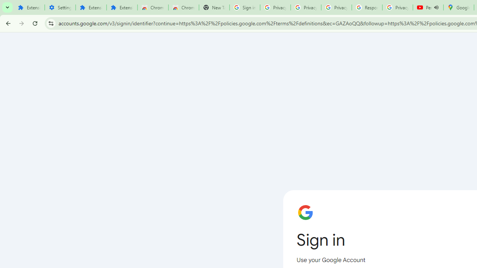  Describe the element at coordinates (244, 7) in the screenshot. I see `Sign in - Google Accounts` at that location.